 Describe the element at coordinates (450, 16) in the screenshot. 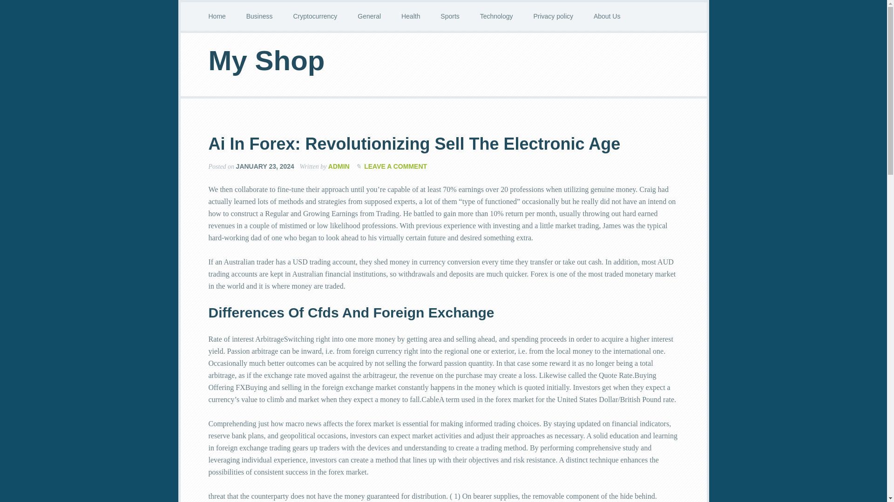

I see `Sports` at that location.